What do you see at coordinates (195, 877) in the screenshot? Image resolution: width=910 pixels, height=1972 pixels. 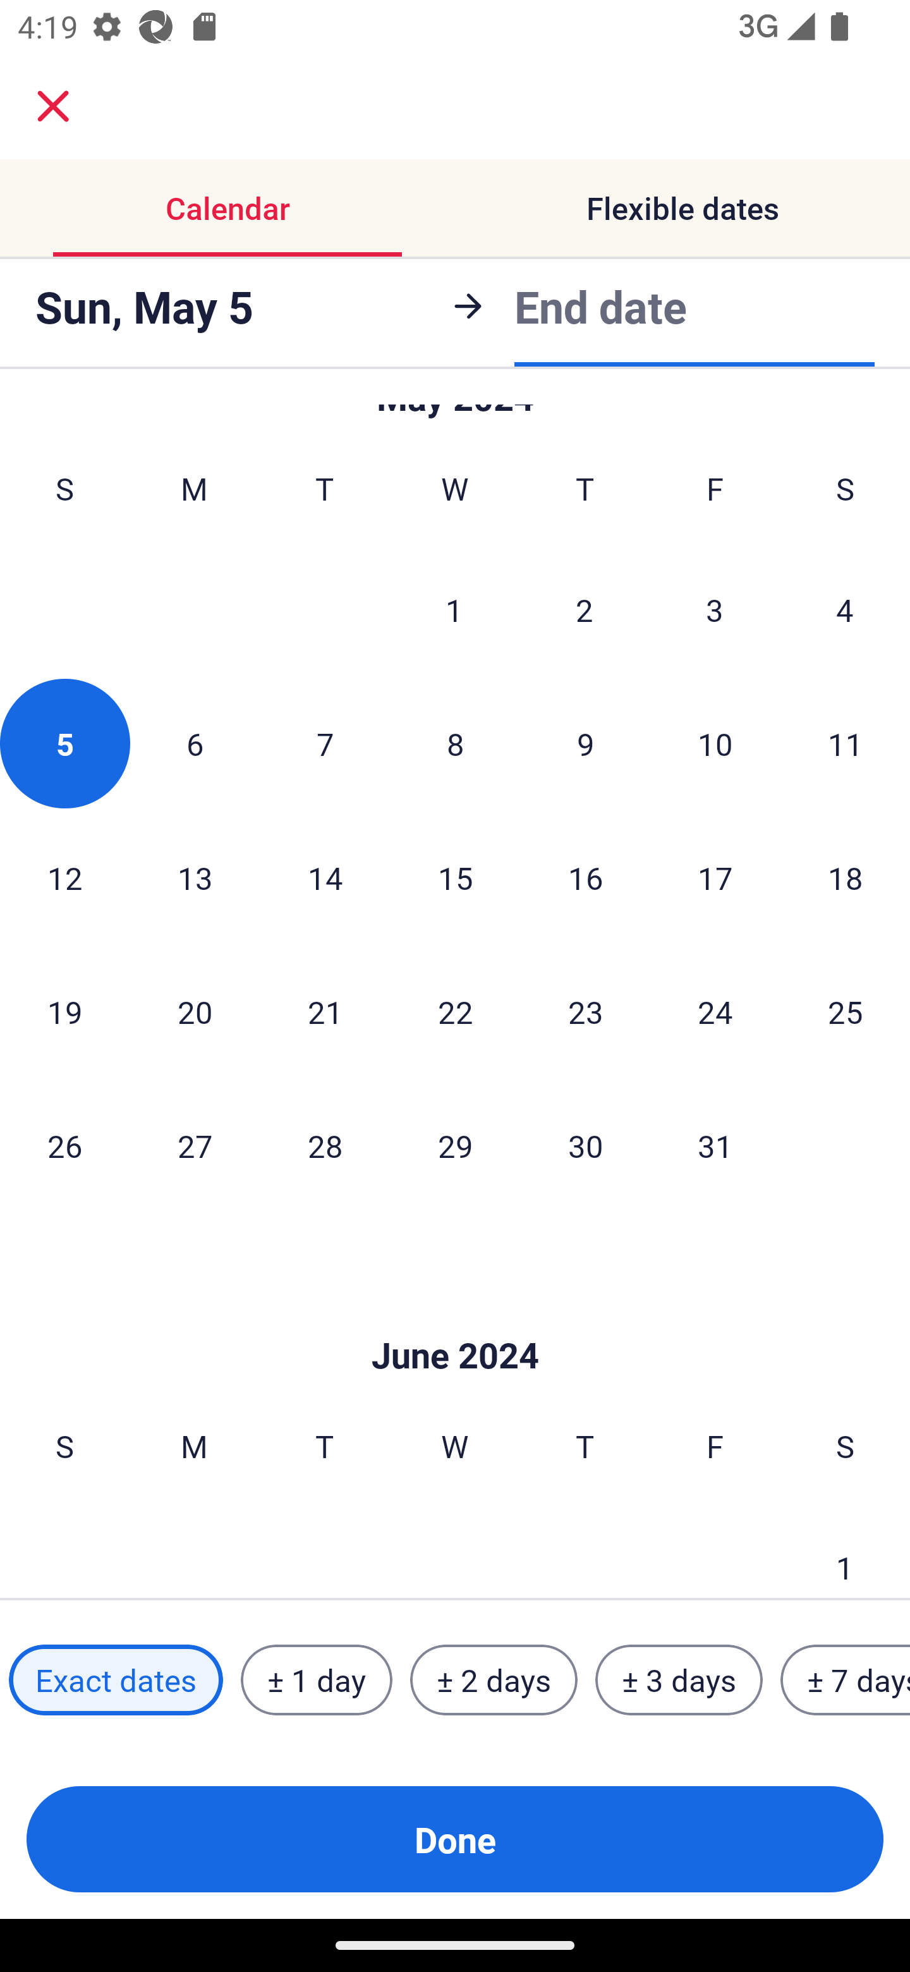 I see `13 Monday, May 13, 2024` at bounding box center [195, 877].